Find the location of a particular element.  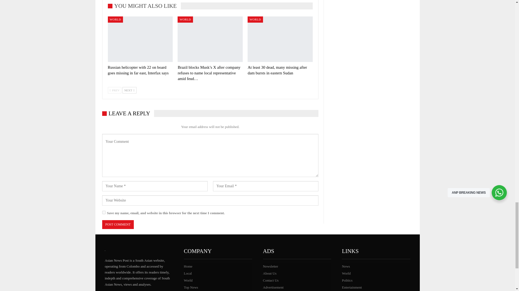

Post Comment is located at coordinates (118, 224).